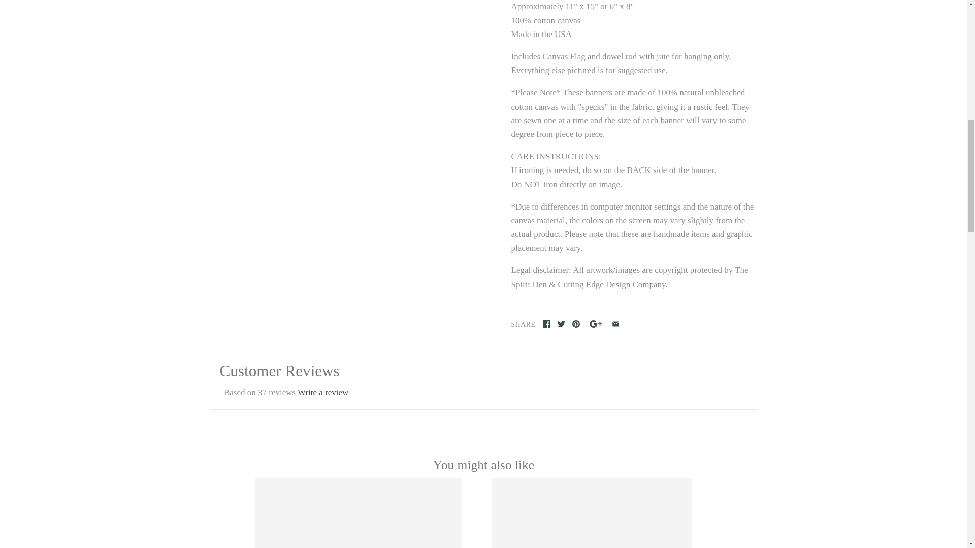 The width and height of the screenshot is (975, 548). What do you see at coordinates (595, 324) in the screenshot?
I see `GooglePlus` at bounding box center [595, 324].